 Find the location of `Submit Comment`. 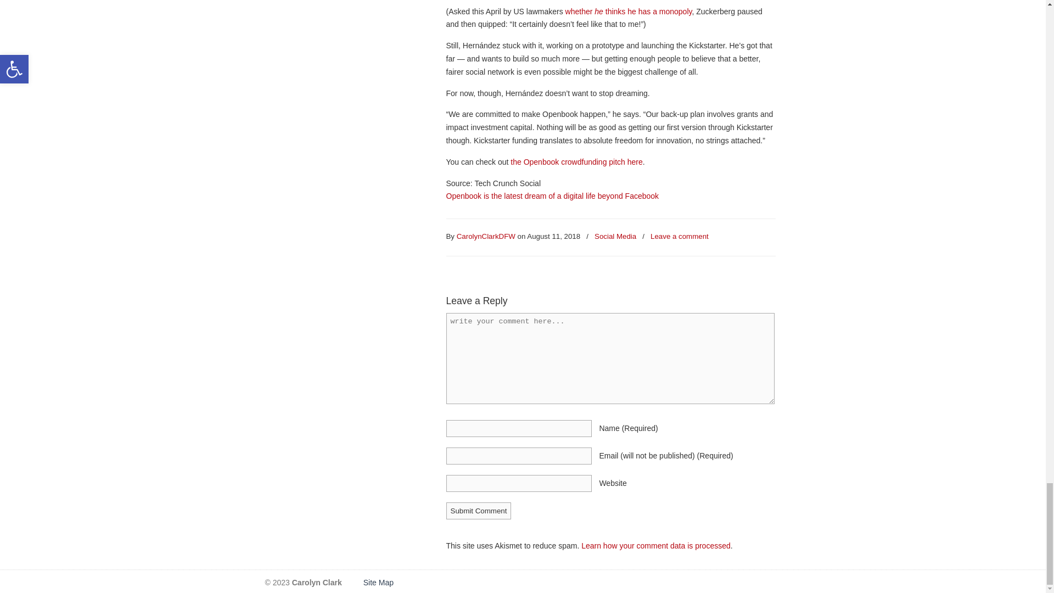

Submit Comment is located at coordinates (479, 511).